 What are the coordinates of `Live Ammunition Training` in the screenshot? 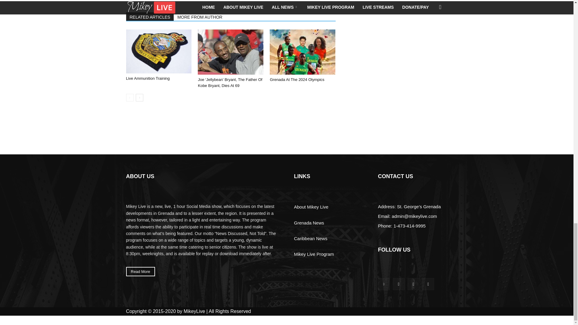 It's located at (148, 78).